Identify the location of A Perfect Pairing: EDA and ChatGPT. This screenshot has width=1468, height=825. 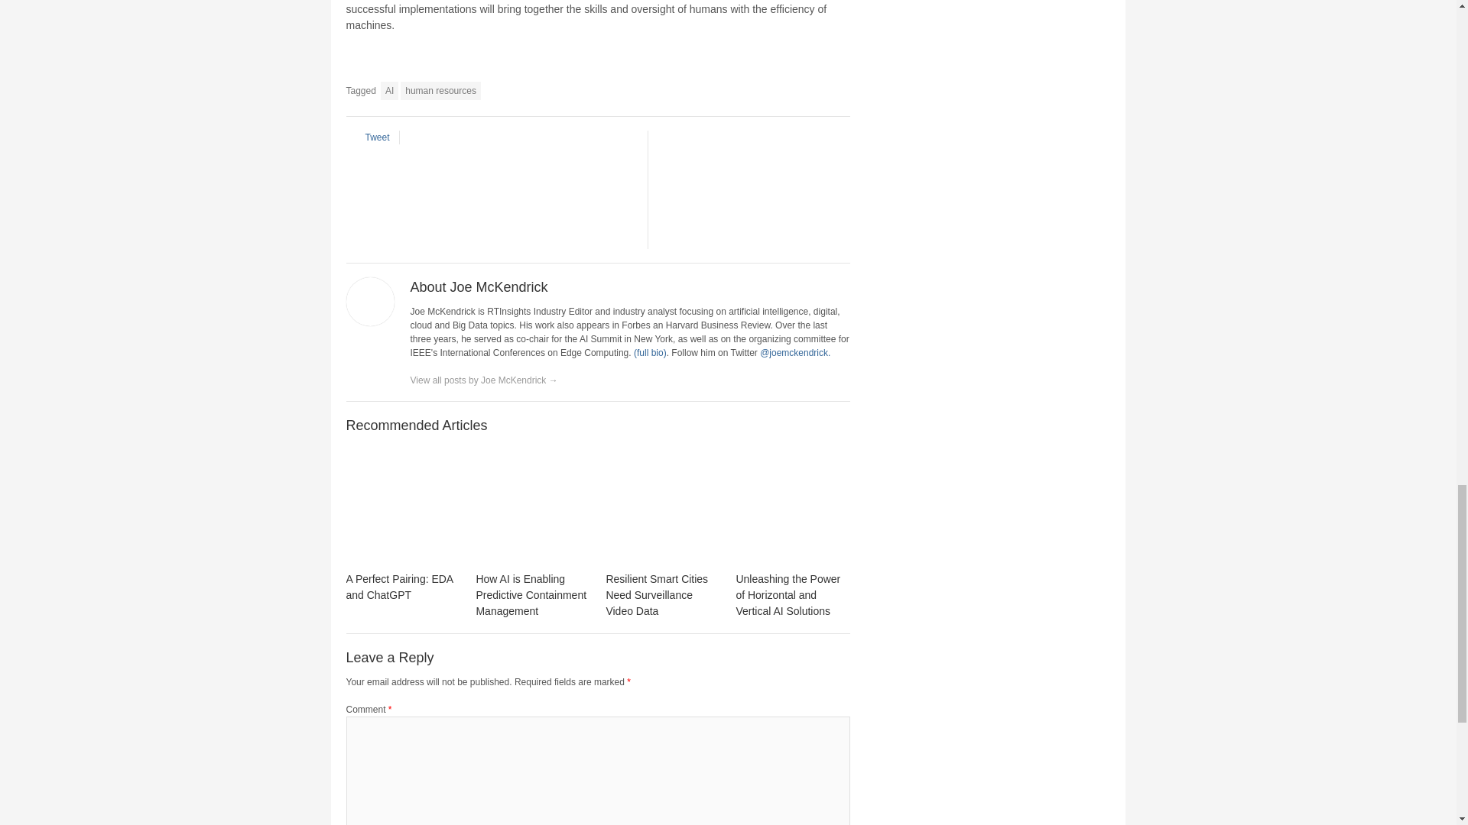
(402, 506).